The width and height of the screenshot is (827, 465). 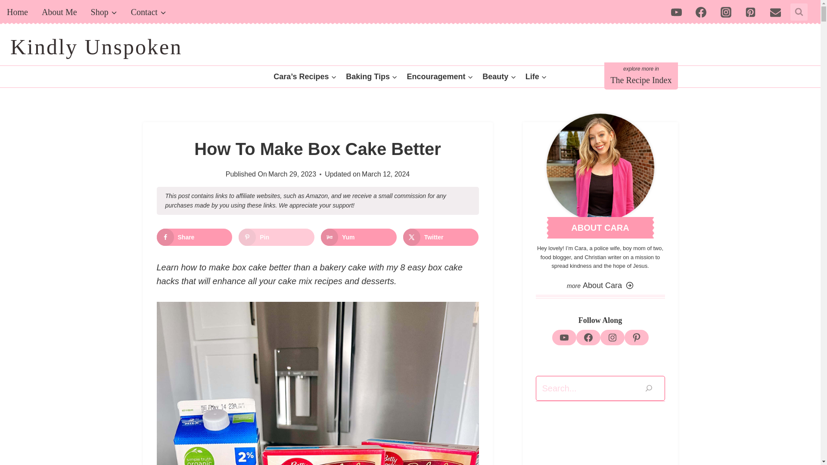 What do you see at coordinates (358, 237) in the screenshot?
I see `Share on Yummly` at bounding box center [358, 237].